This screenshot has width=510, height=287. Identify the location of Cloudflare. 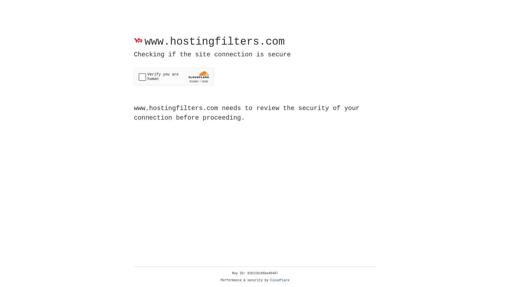
(280, 280).